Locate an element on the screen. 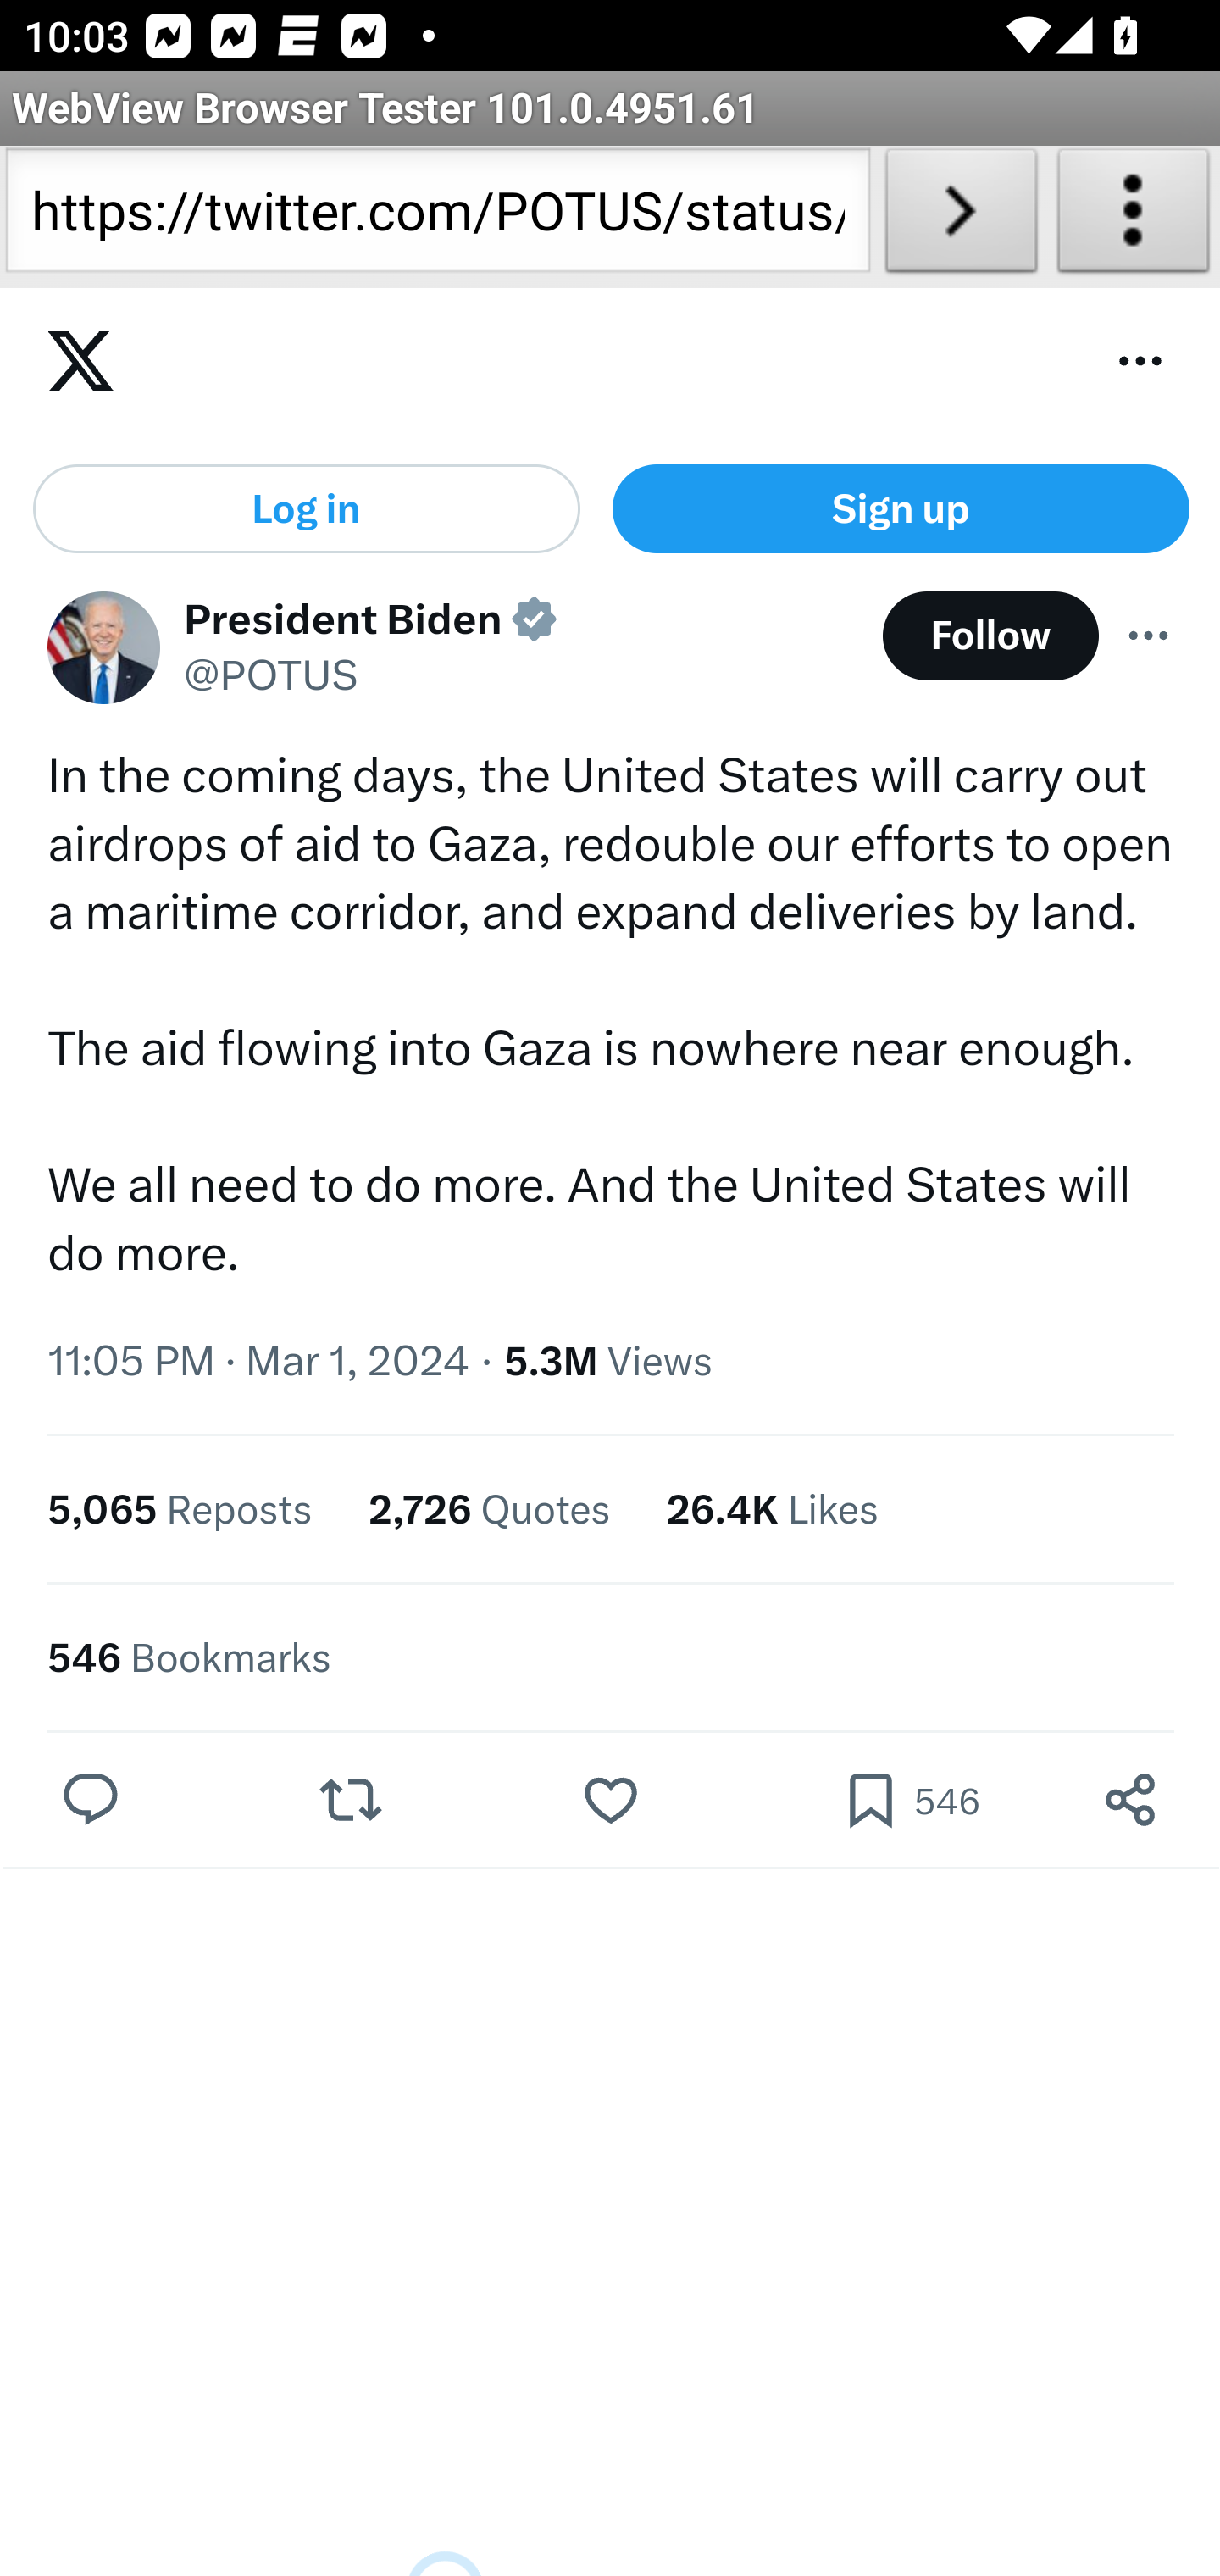 Image resolution: width=1220 pixels, height=2576 pixels. @POTUS is located at coordinates (271, 679).